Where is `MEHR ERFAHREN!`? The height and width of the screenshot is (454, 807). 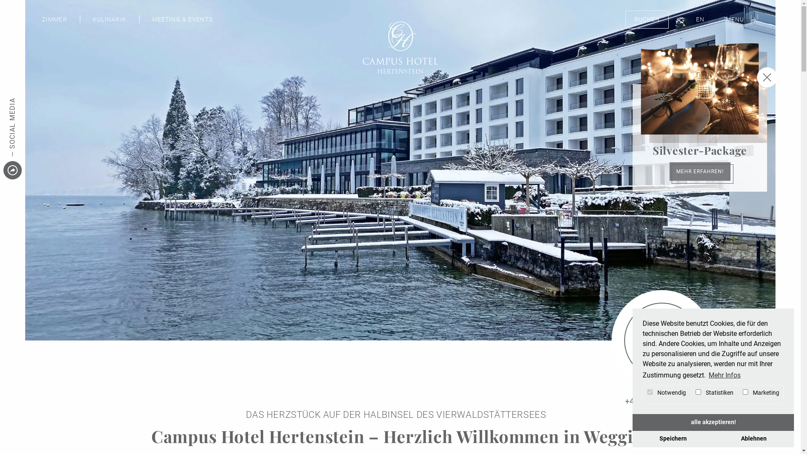 MEHR ERFAHREN! is located at coordinates (699, 172).